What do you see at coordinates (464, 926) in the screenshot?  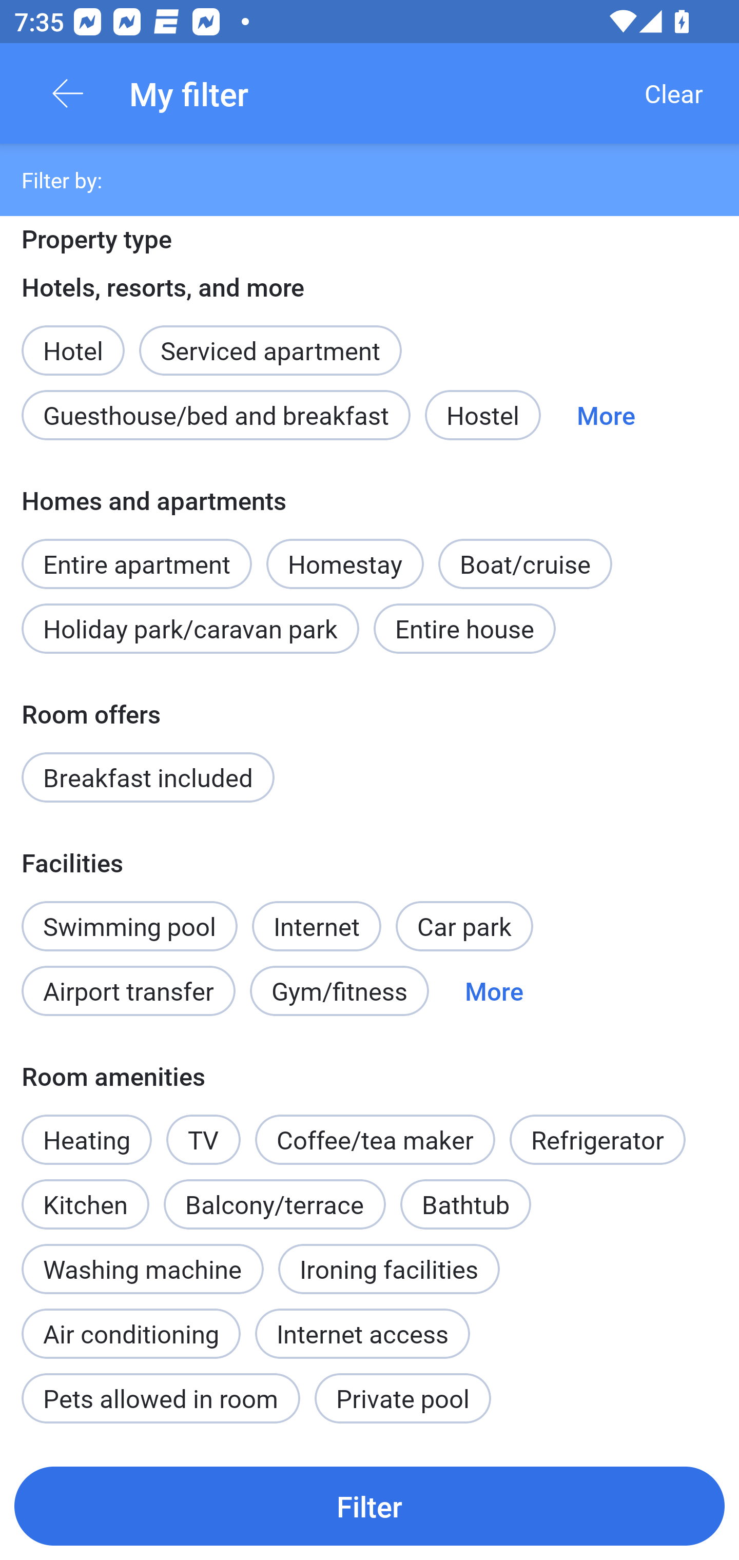 I see `Car park` at bounding box center [464, 926].